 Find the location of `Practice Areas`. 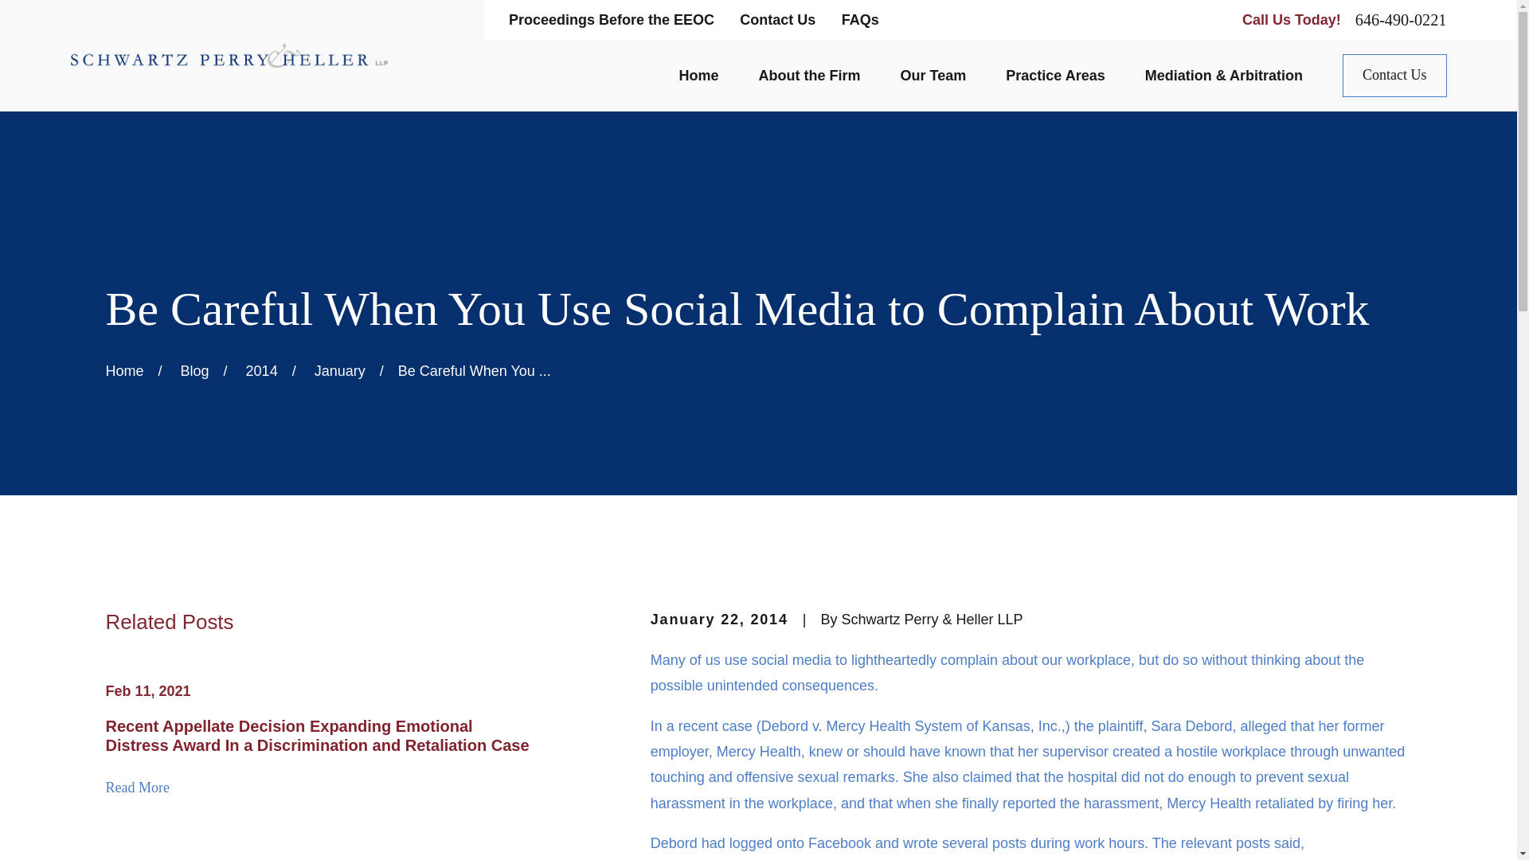

Practice Areas is located at coordinates (1054, 76).